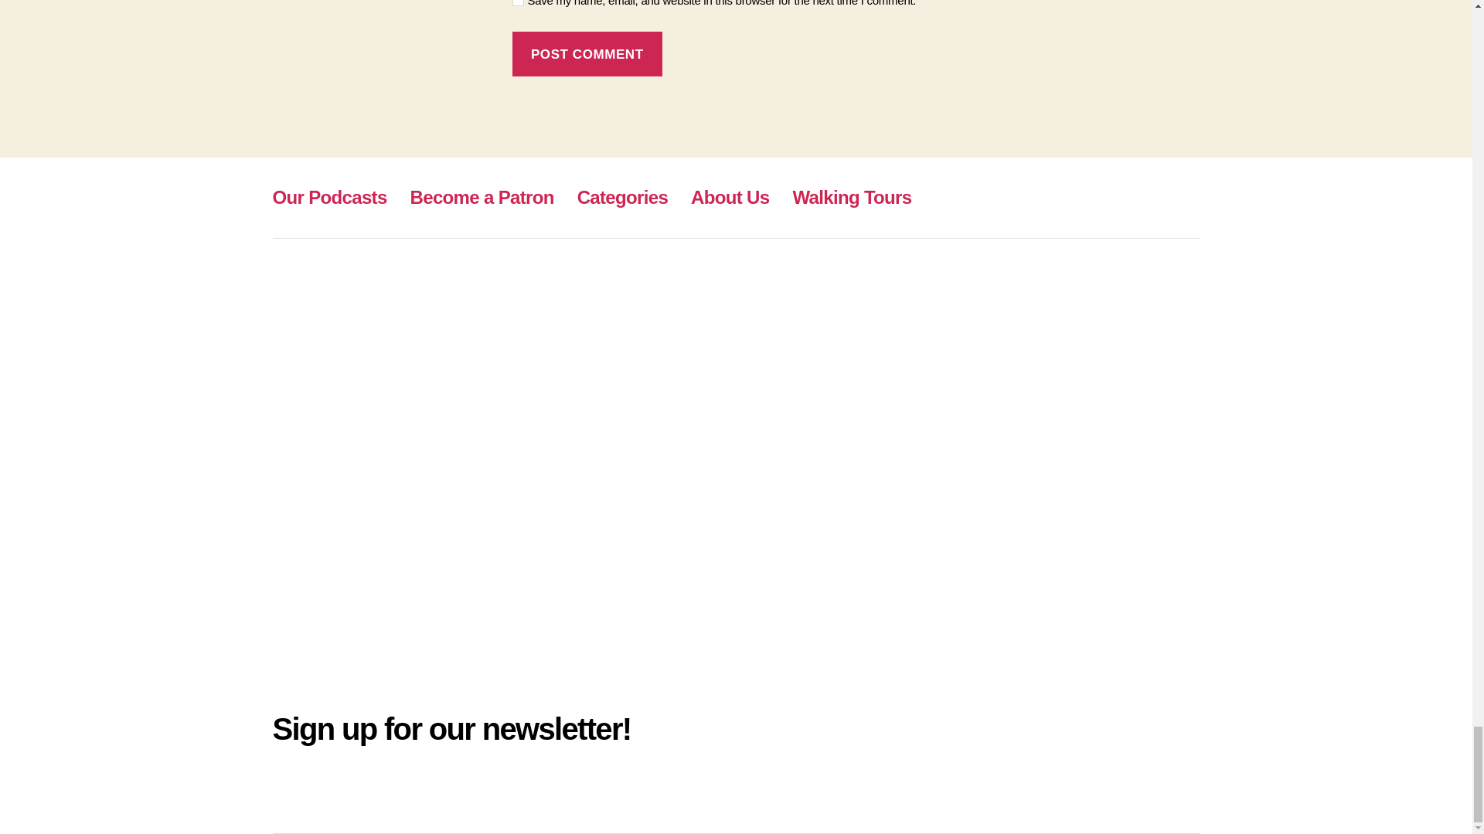 The height and width of the screenshot is (834, 1484). Describe the element at coordinates (518, 3) in the screenshot. I see `yes` at that location.